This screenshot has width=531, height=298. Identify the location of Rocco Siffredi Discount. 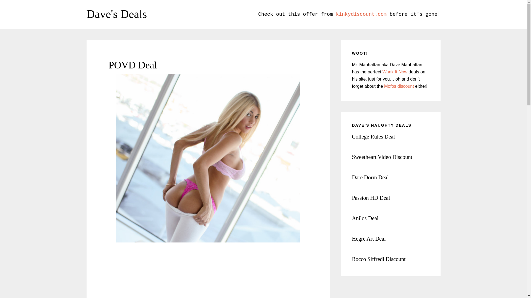
(378, 259).